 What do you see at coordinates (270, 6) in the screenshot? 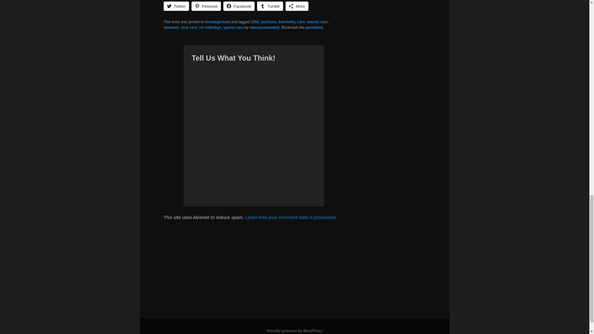
I see `Click to share on Tumblr` at bounding box center [270, 6].